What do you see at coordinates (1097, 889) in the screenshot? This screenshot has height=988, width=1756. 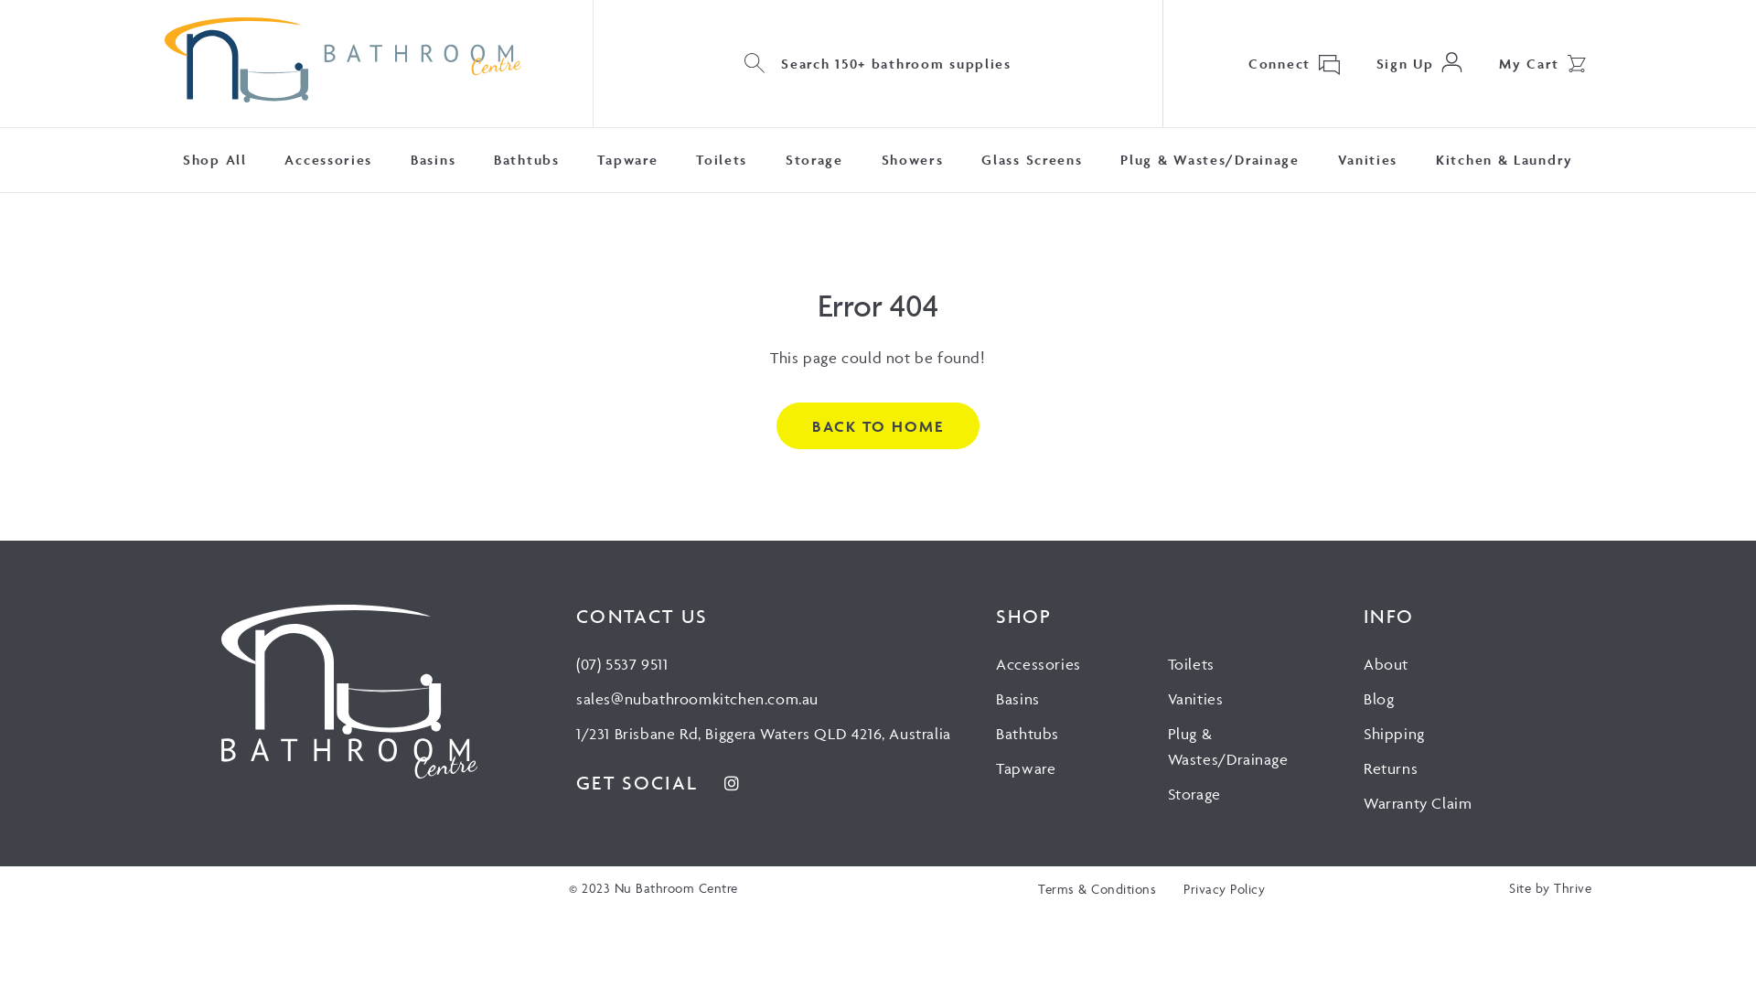 I see `Terms & Conditions` at bounding box center [1097, 889].